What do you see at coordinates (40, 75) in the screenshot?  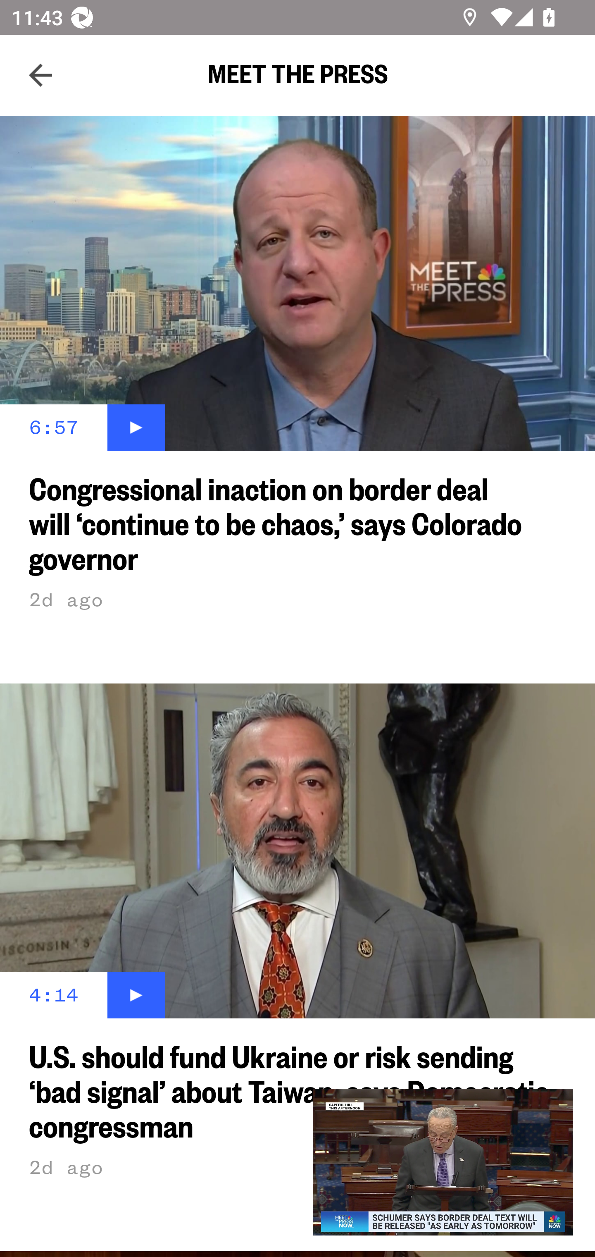 I see `Navigate up` at bounding box center [40, 75].